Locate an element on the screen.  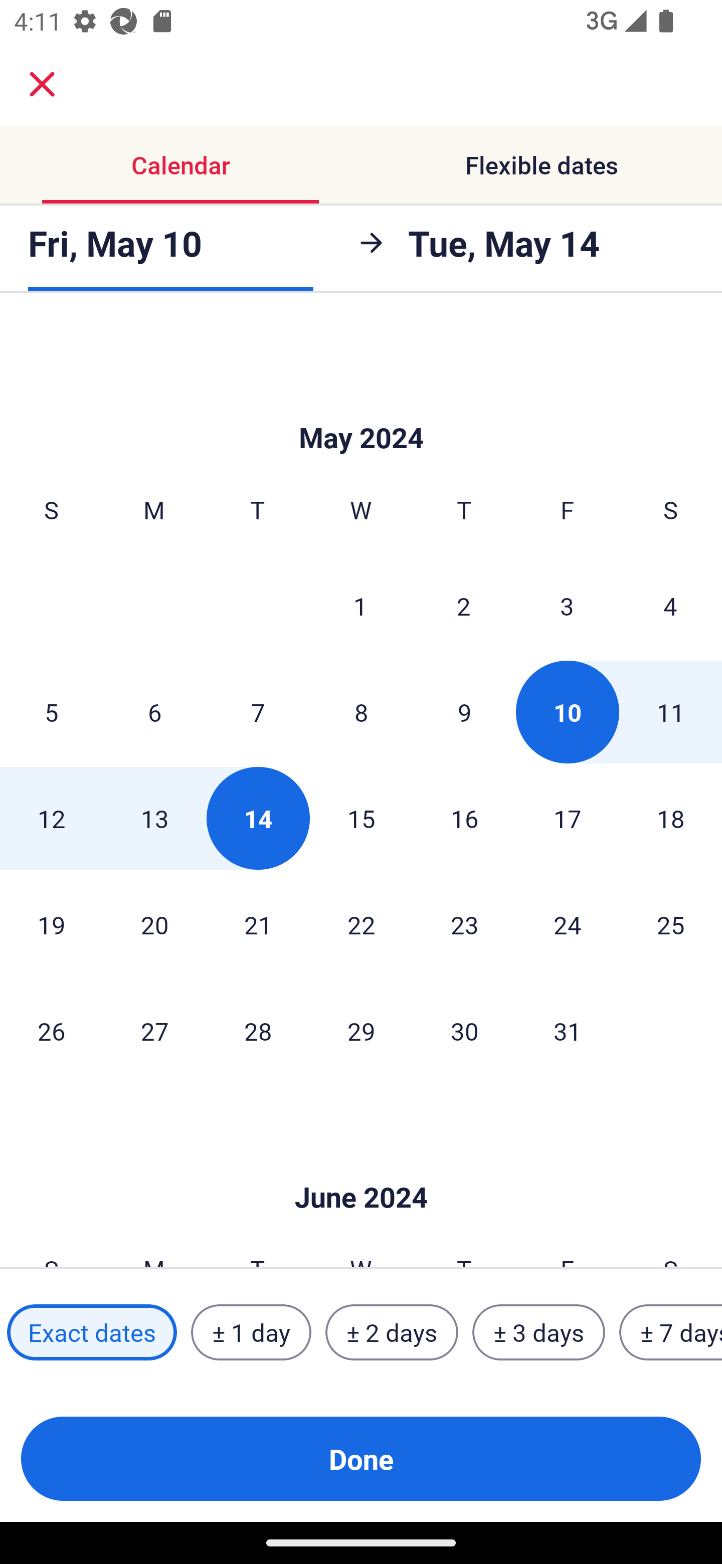
± 7 days is located at coordinates (671, 1332).